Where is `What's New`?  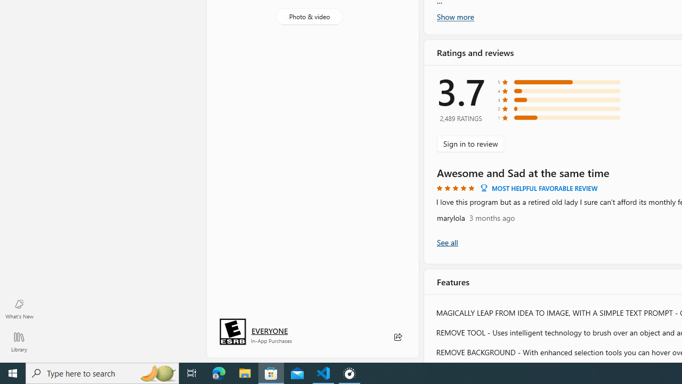 What's New is located at coordinates (19, 308).